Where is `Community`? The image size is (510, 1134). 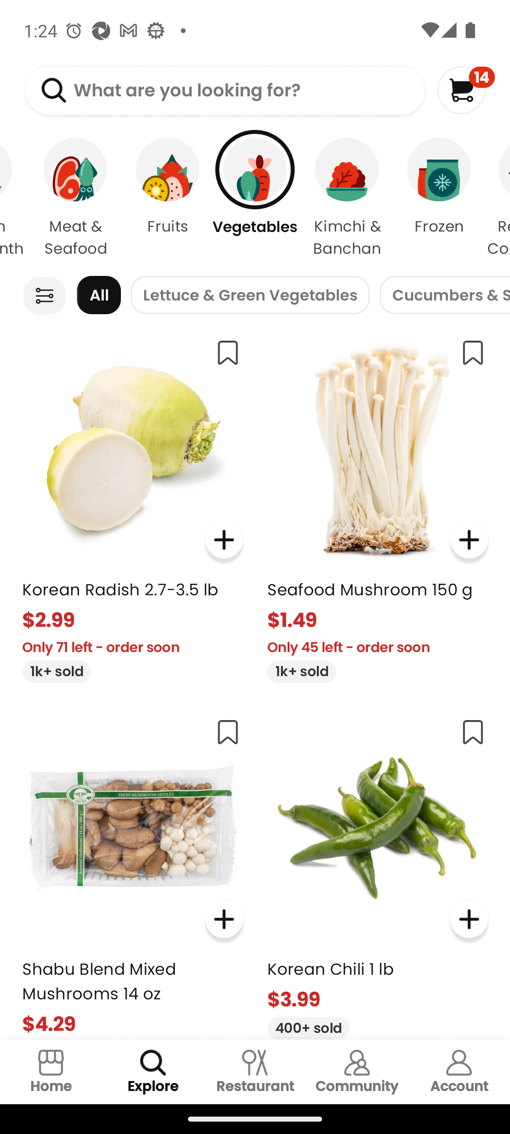
Community is located at coordinates (357, 1072).